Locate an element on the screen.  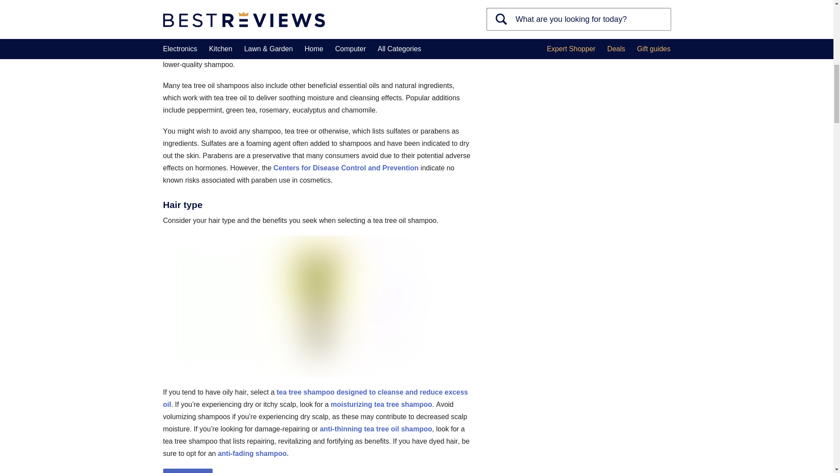
moisturizing tea tree shampoo is located at coordinates (381, 404).